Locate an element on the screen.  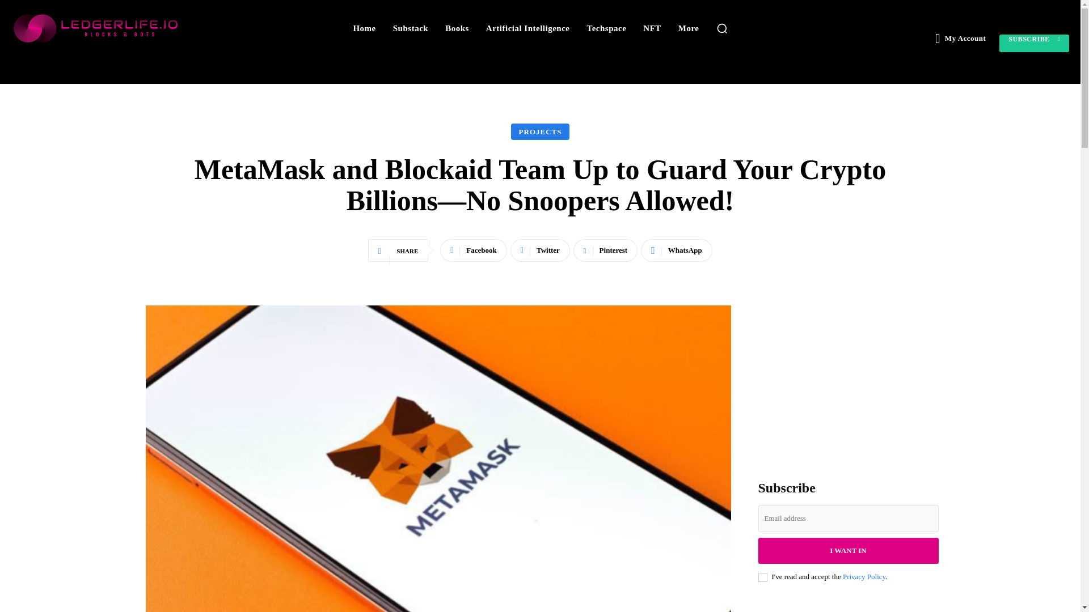
Twitter is located at coordinates (540, 250).